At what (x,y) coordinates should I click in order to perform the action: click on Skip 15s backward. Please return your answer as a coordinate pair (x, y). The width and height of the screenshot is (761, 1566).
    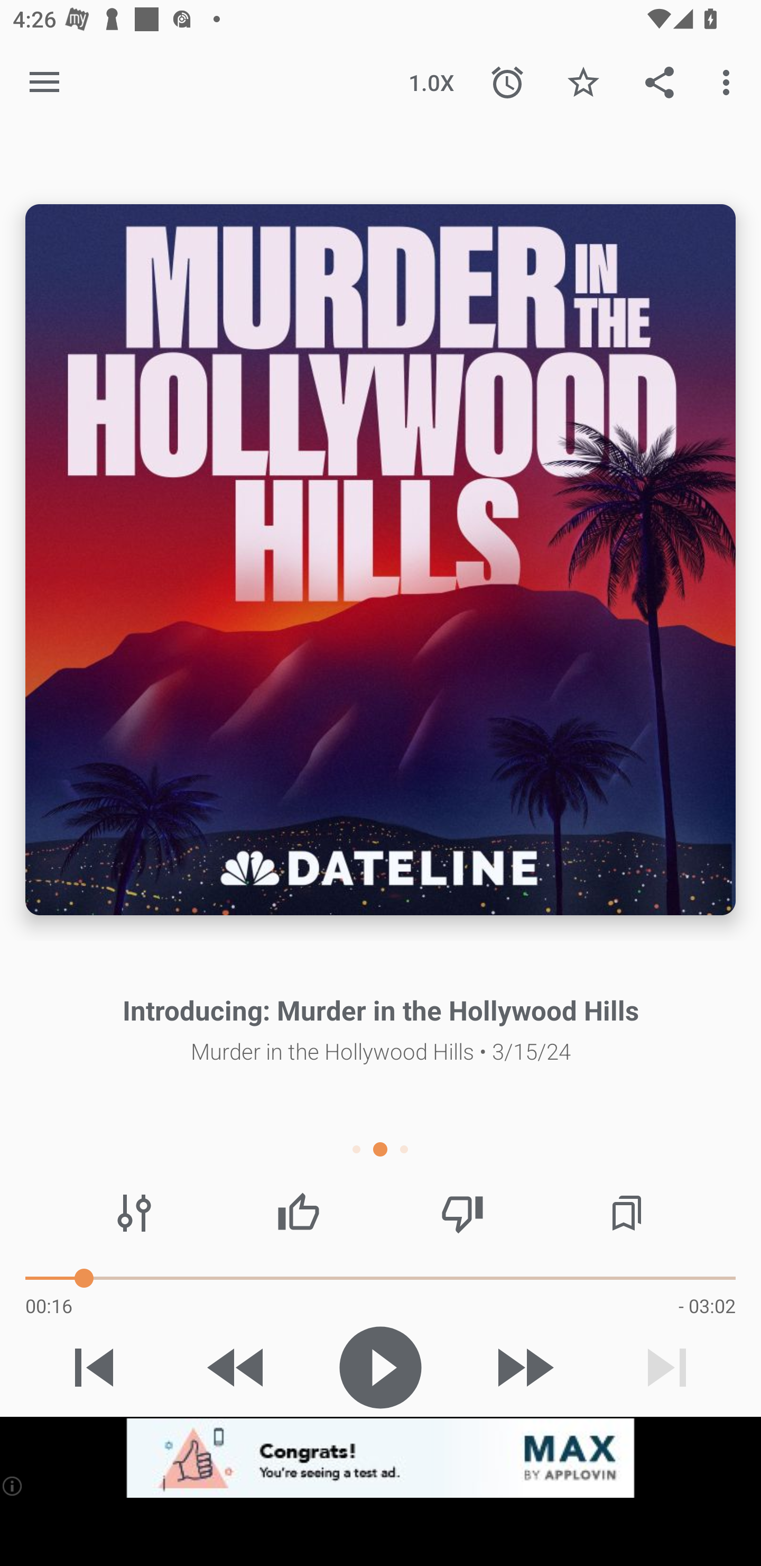
    Looking at the image, I should click on (237, 1368).